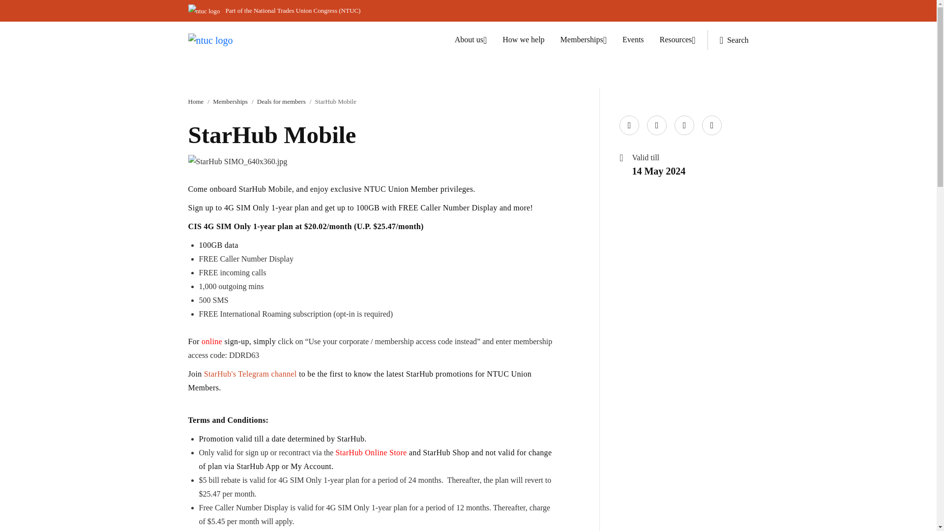 This screenshot has width=944, height=531. Describe the element at coordinates (523, 39) in the screenshot. I see `How we help` at that location.